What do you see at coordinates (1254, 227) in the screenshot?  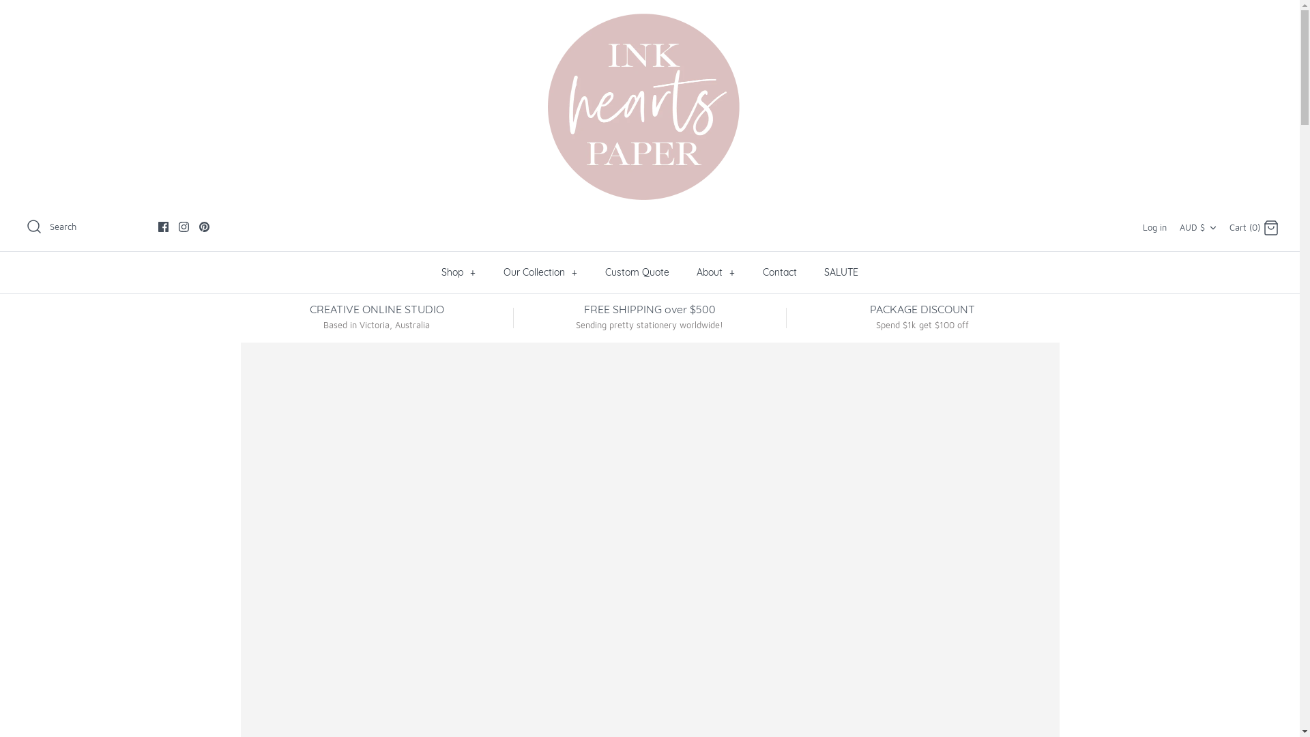 I see `Cart (0) Cart` at bounding box center [1254, 227].